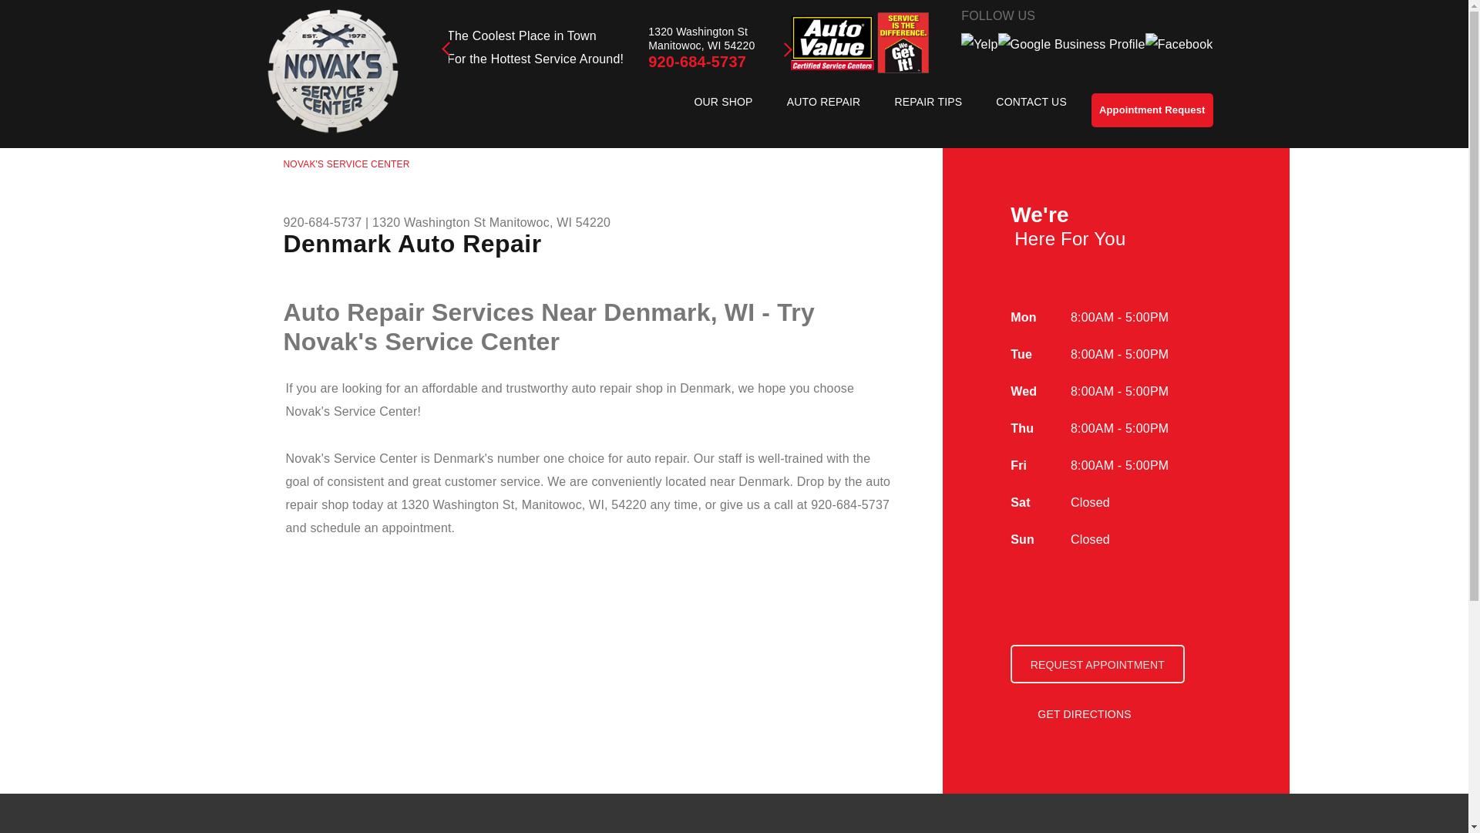  What do you see at coordinates (347, 164) in the screenshot?
I see `NOVAK'S SERVICE CENTER` at bounding box center [347, 164].